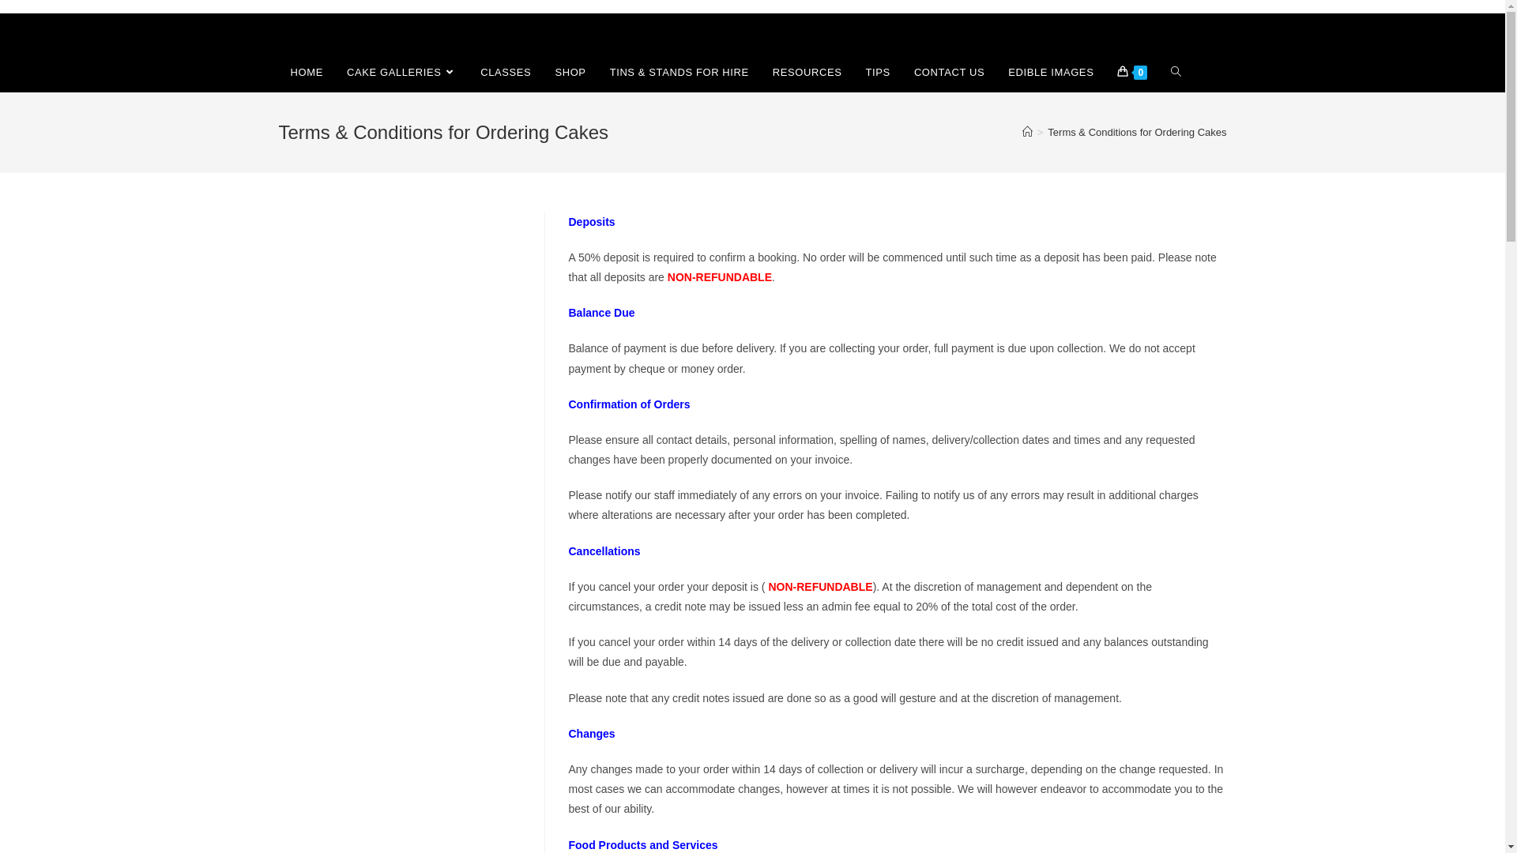 This screenshot has width=1517, height=853. I want to click on EDIBLE IMAGES, so click(1051, 73).